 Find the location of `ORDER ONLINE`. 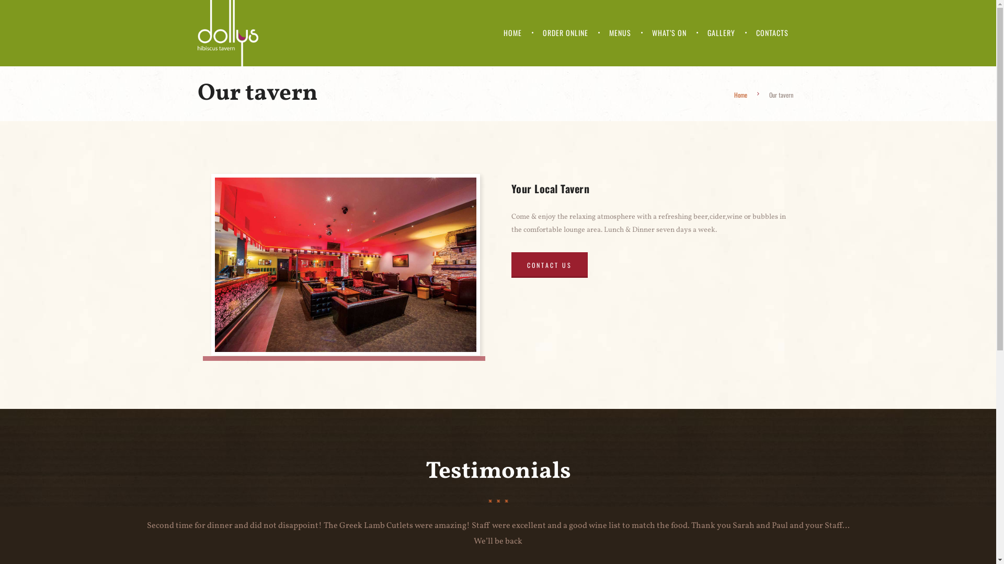

ORDER ONLINE is located at coordinates (566, 33).